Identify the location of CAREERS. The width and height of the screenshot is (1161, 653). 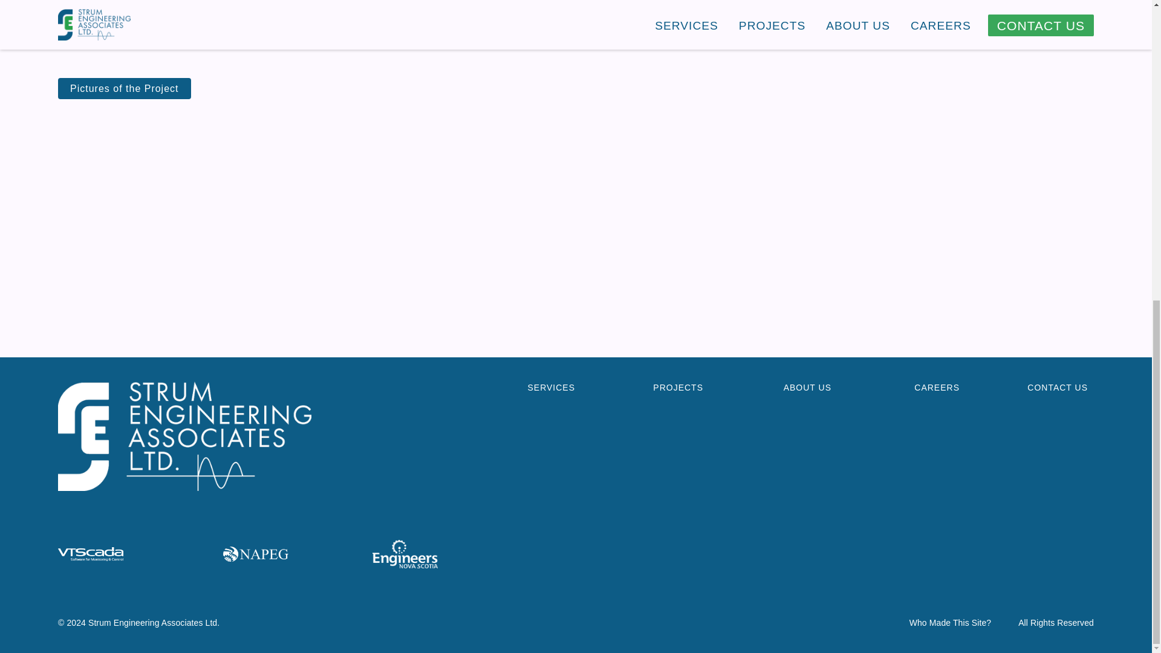
(906, 387).